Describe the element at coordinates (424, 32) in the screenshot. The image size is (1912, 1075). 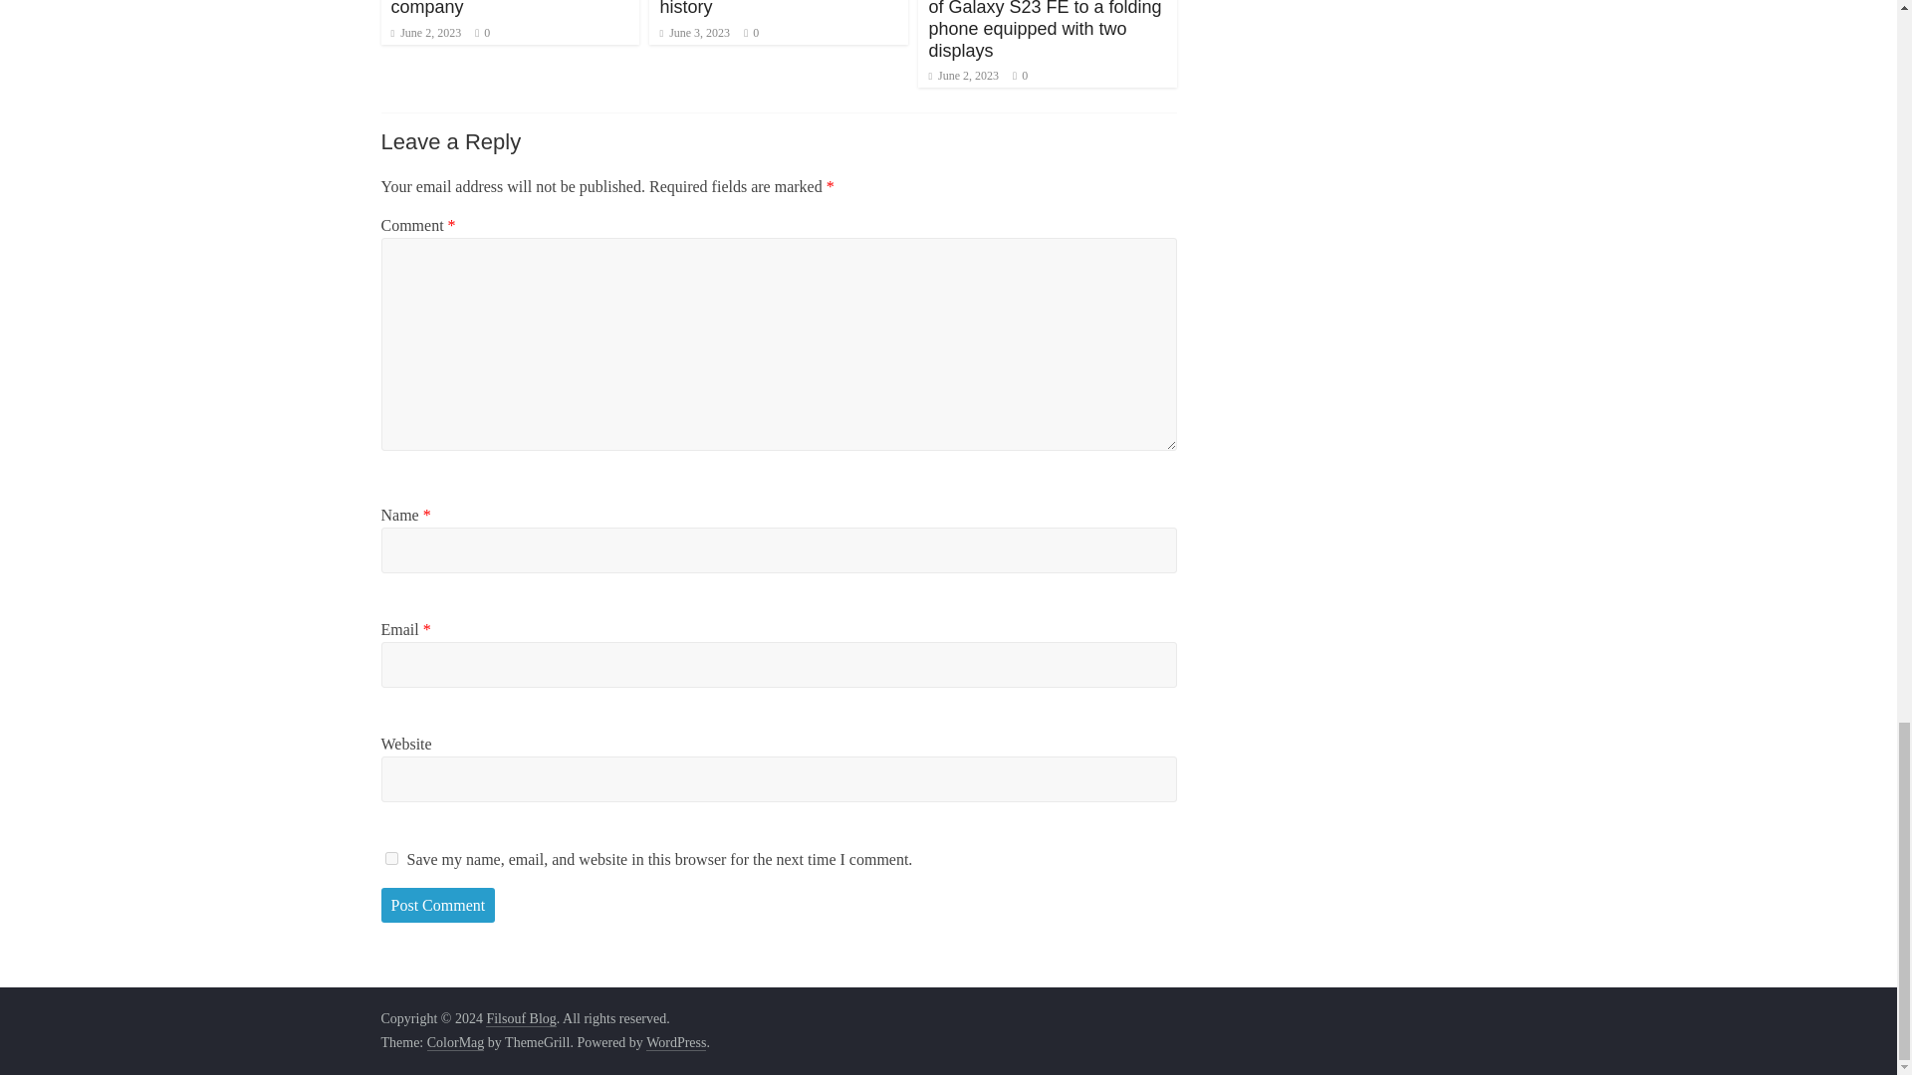
I see `June 2, 2023` at that location.